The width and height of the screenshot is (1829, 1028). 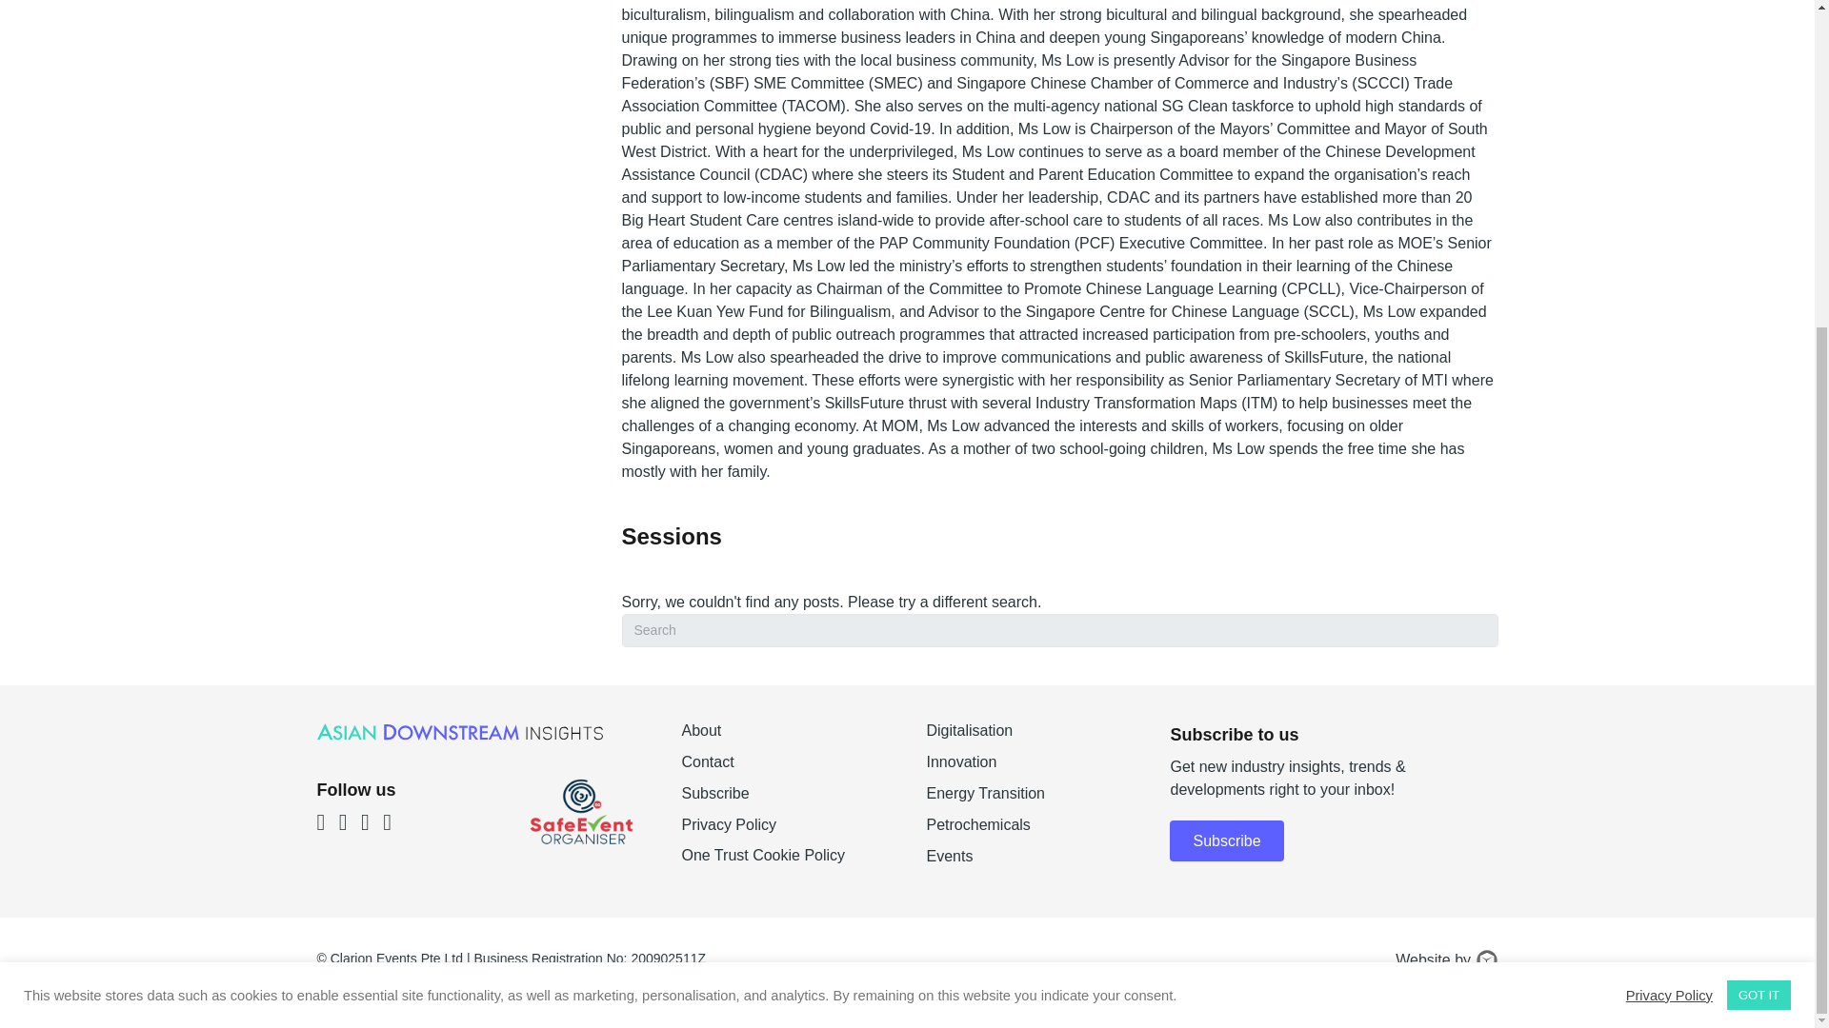 I want to click on Petrochemicals, so click(x=1029, y=832).